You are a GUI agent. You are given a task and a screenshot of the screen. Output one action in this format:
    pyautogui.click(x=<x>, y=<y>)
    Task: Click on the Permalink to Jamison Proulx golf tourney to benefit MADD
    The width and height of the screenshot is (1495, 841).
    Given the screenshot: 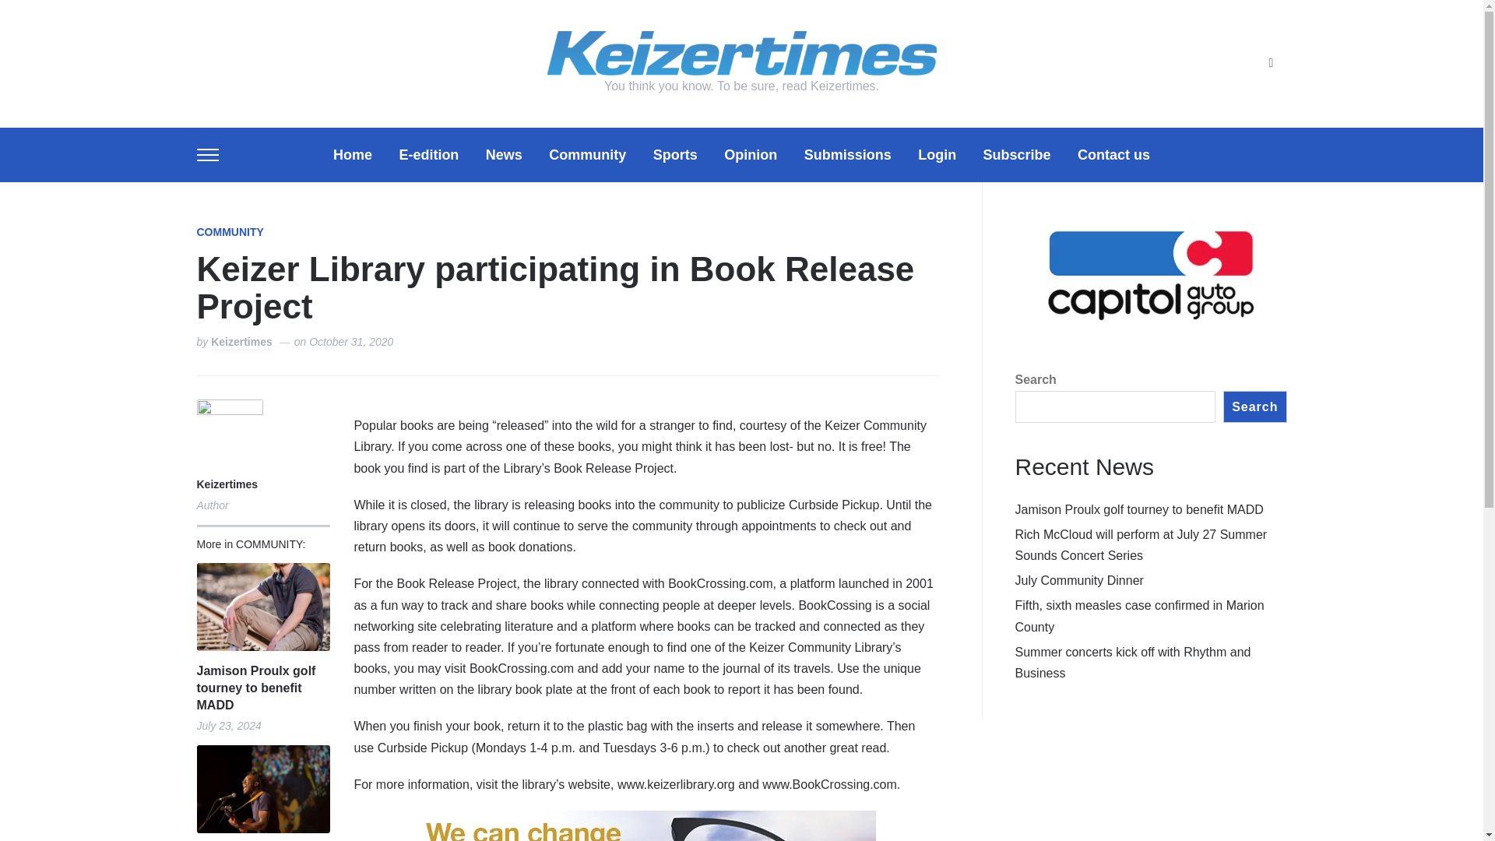 What is the action you would take?
    pyautogui.click(x=262, y=606)
    